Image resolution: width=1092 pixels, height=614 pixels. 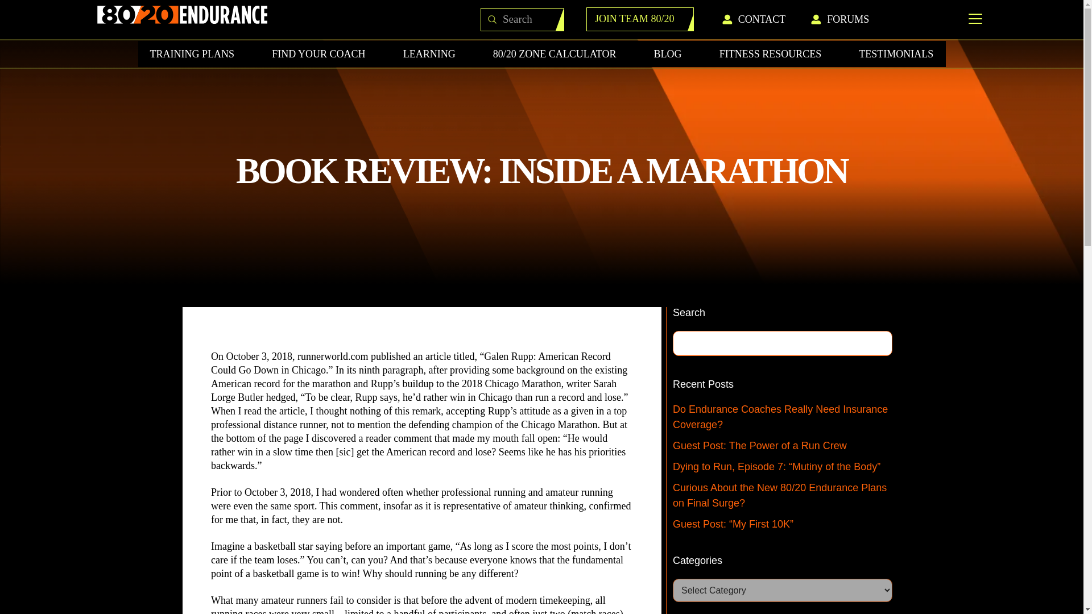 I want to click on TRAINING PLANS, so click(x=192, y=53).